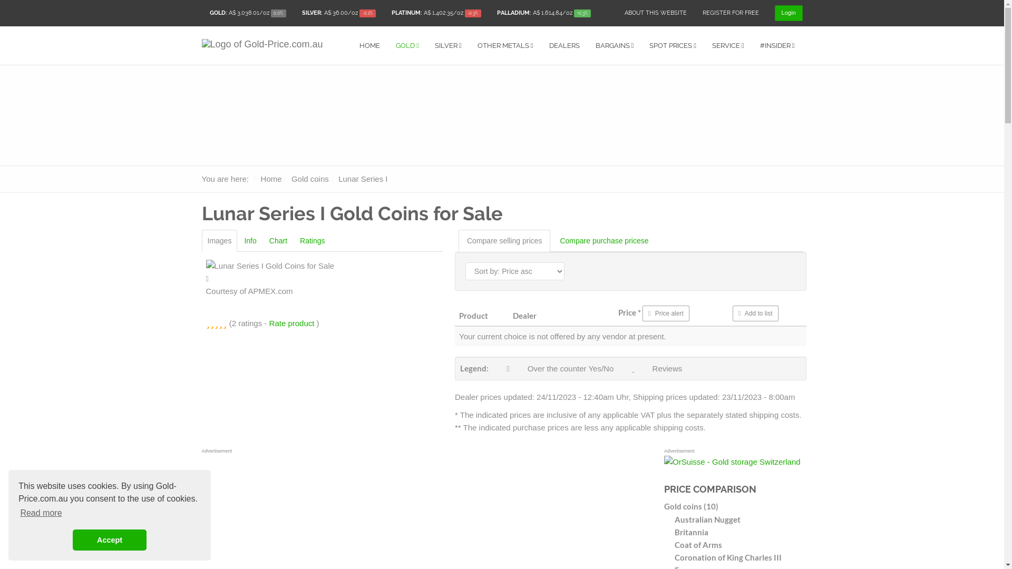 This screenshot has width=1012, height=569. I want to click on Login, so click(789, 13).